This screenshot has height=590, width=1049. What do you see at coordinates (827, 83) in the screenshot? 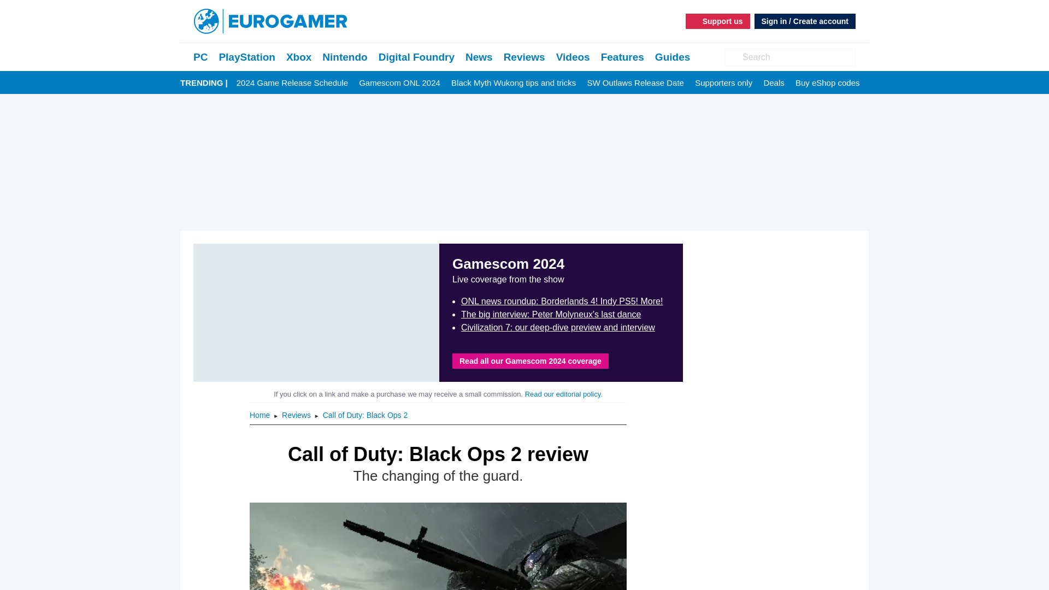
I see `Buy eShop codes` at bounding box center [827, 83].